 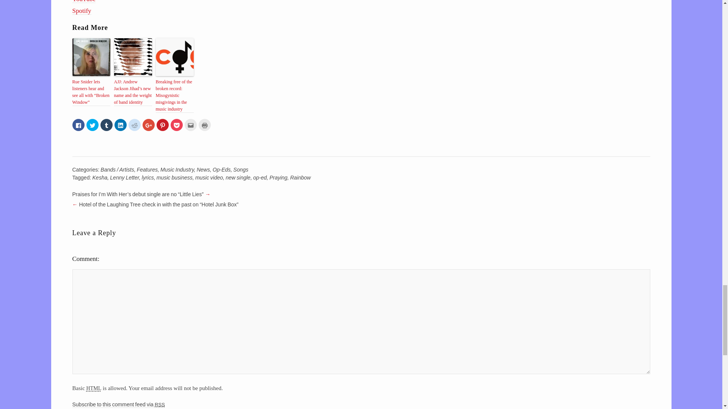 What do you see at coordinates (160, 404) in the screenshot?
I see `Really Simple Syndication` at bounding box center [160, 404].